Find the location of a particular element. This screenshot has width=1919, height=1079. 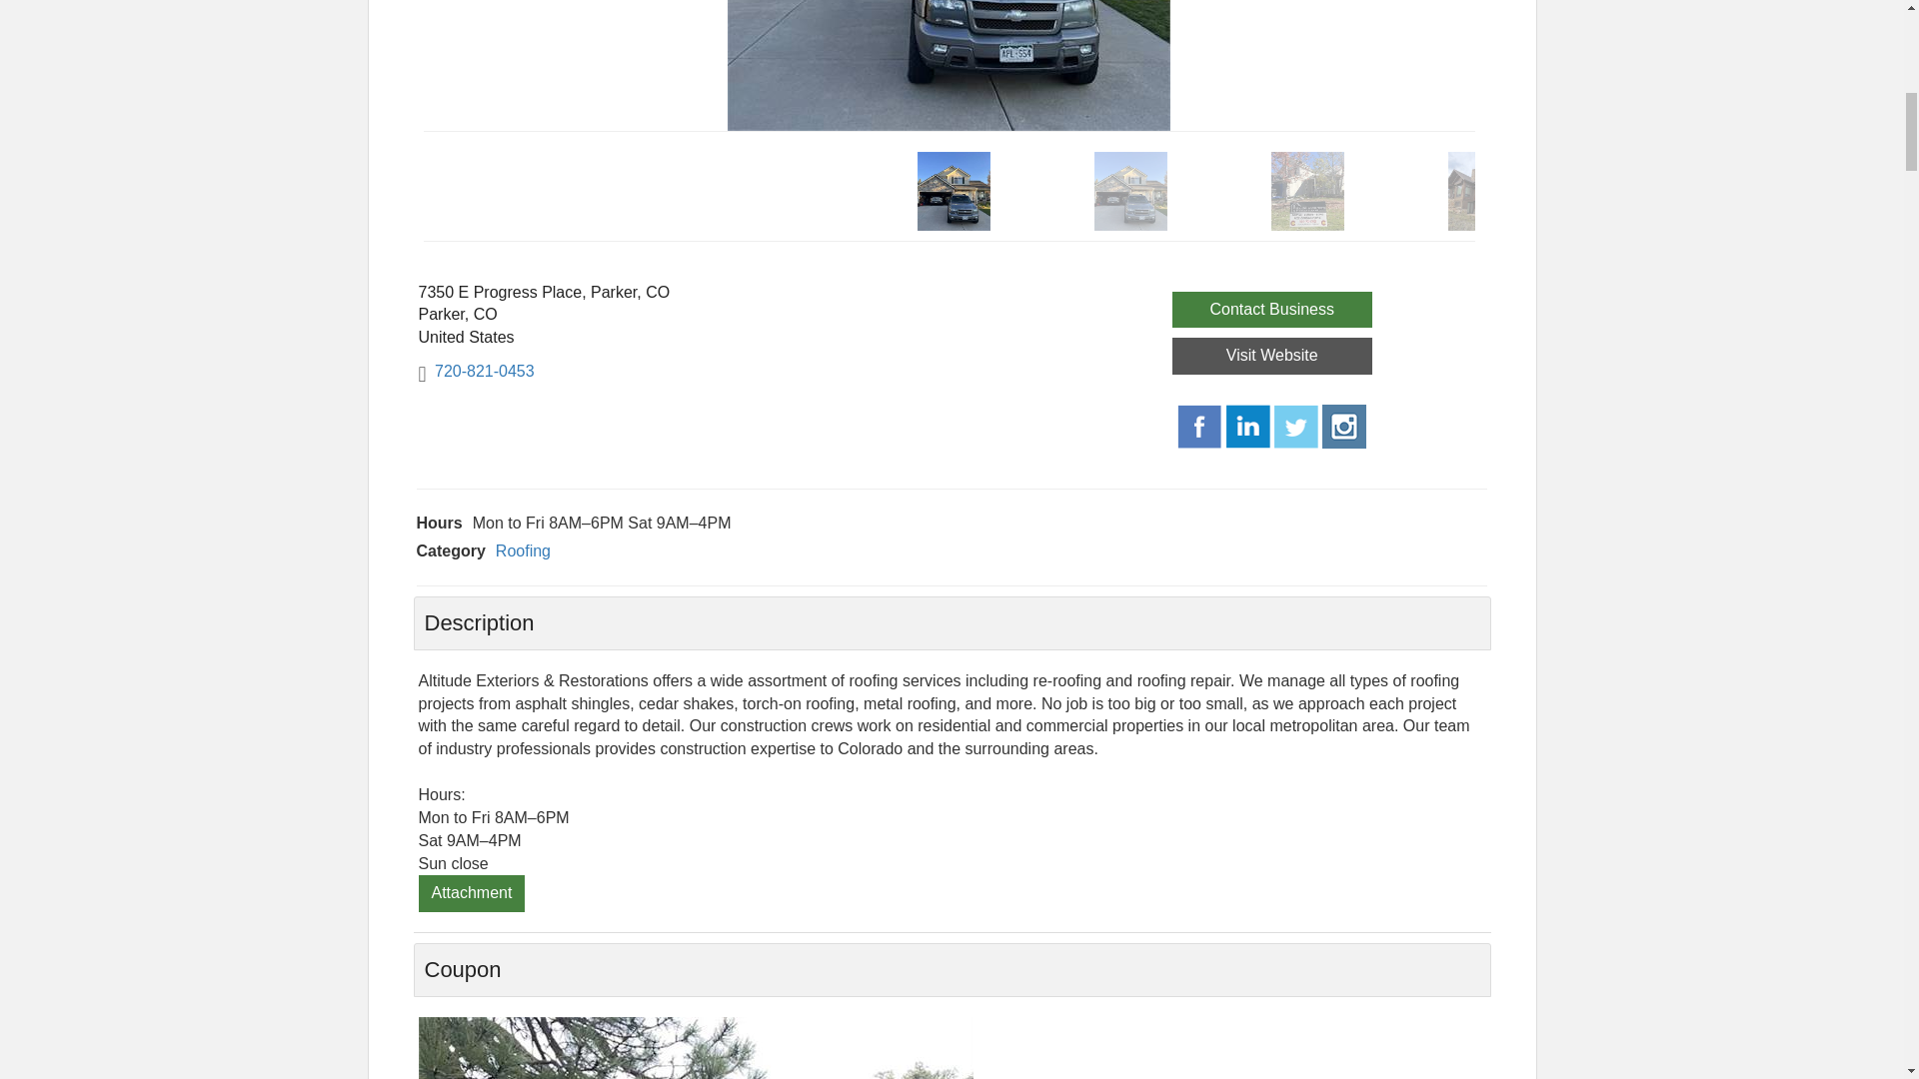

Coupon is located at coordinates (696, 1048).